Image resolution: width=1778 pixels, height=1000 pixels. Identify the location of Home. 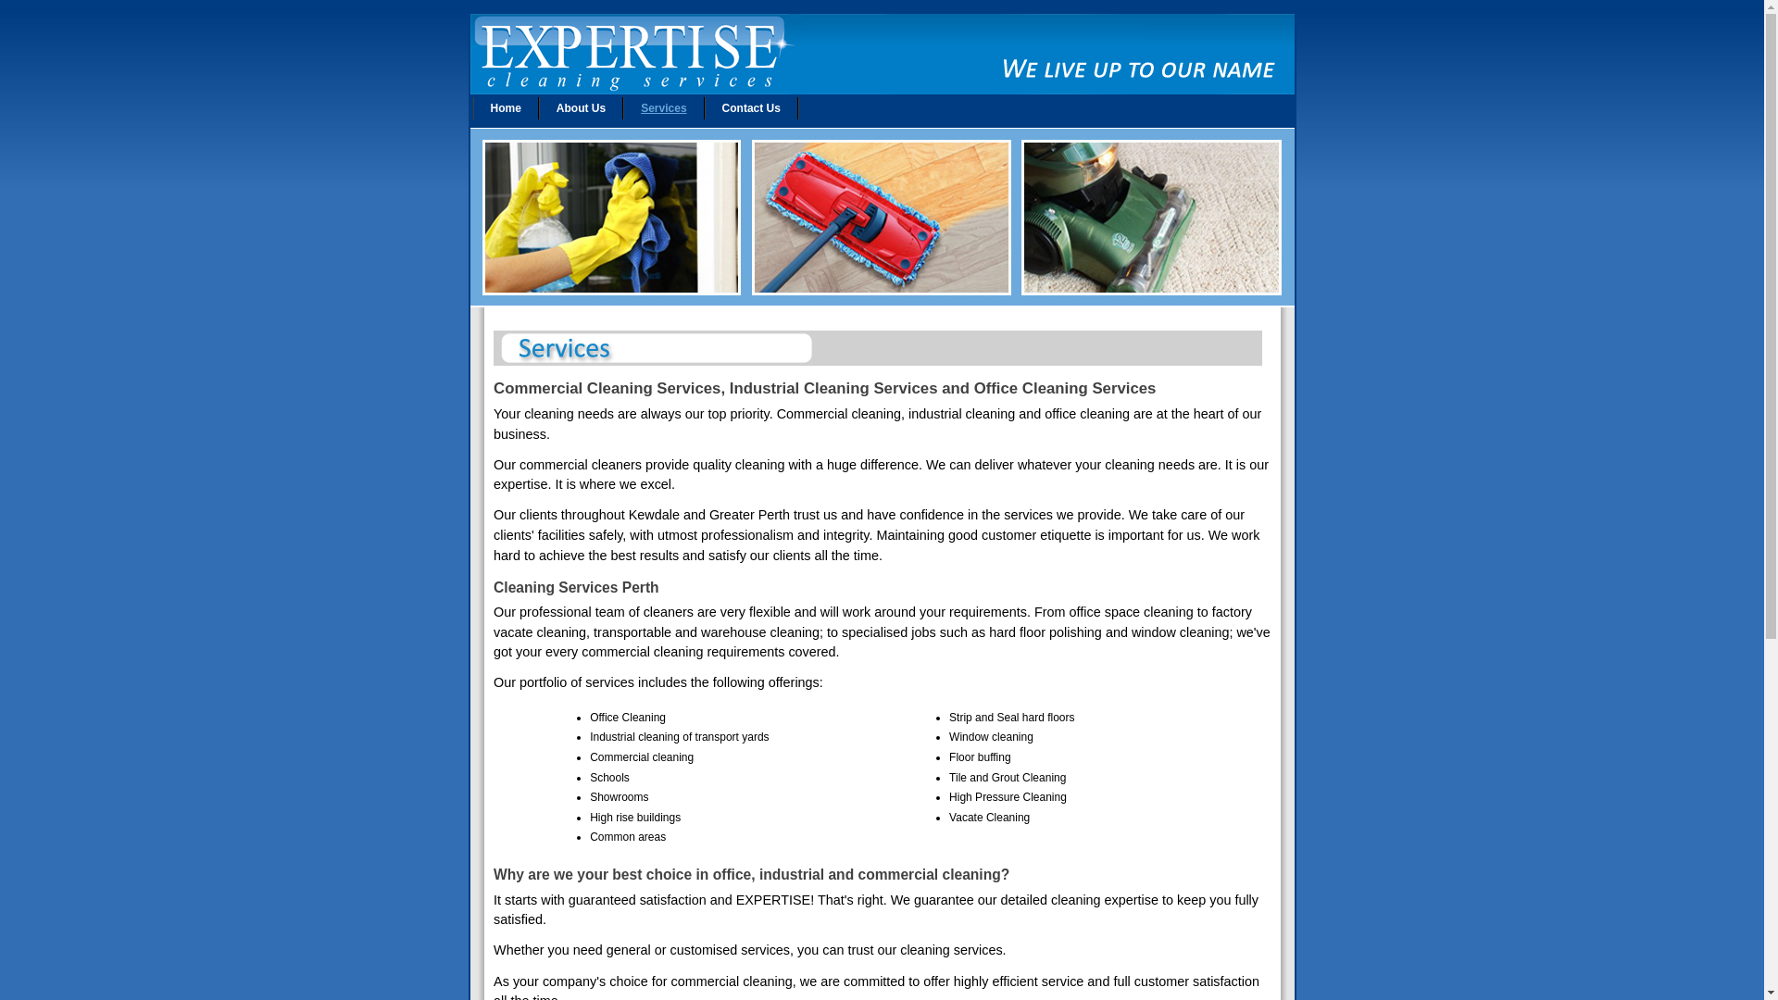
(506, 108).